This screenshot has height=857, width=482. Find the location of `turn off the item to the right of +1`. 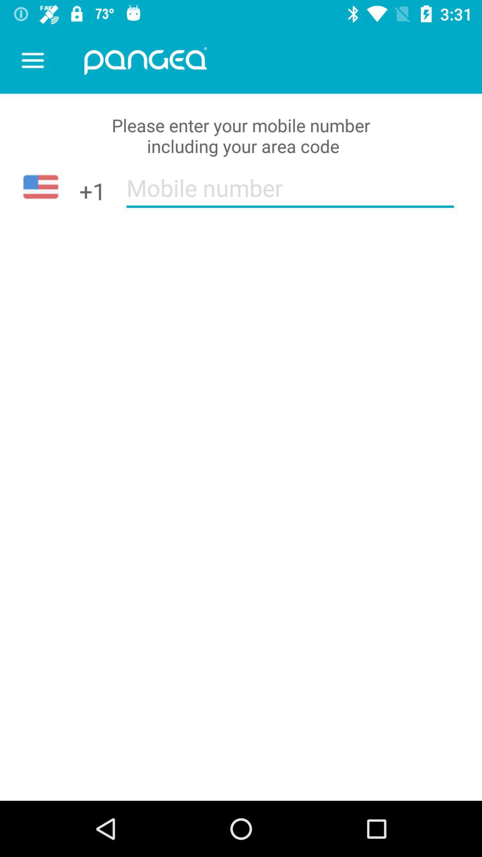

turn off the item to the right of +1 is located at coordinates (290, 194).